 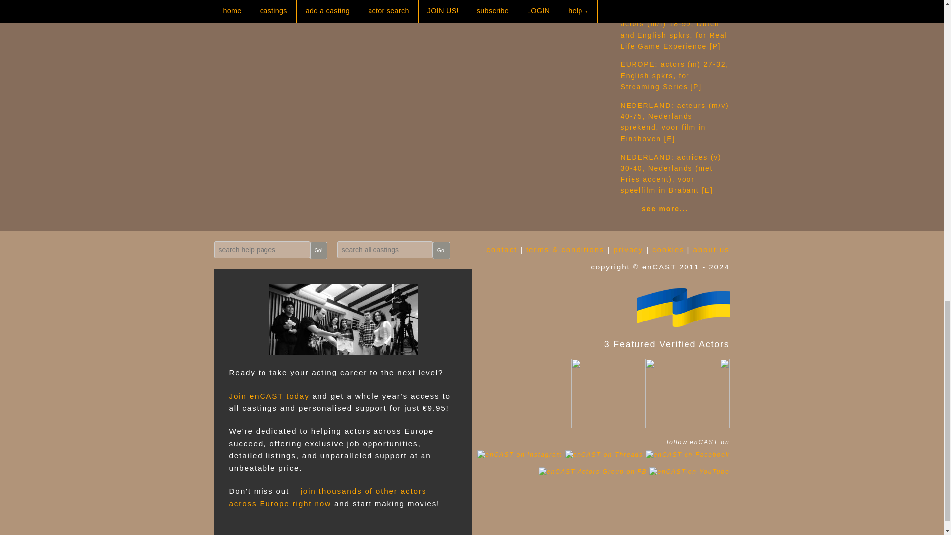 What do you see at coordinates (628, 249) in the screenshot?
I see `privacy` at bounding box center [628, 249].